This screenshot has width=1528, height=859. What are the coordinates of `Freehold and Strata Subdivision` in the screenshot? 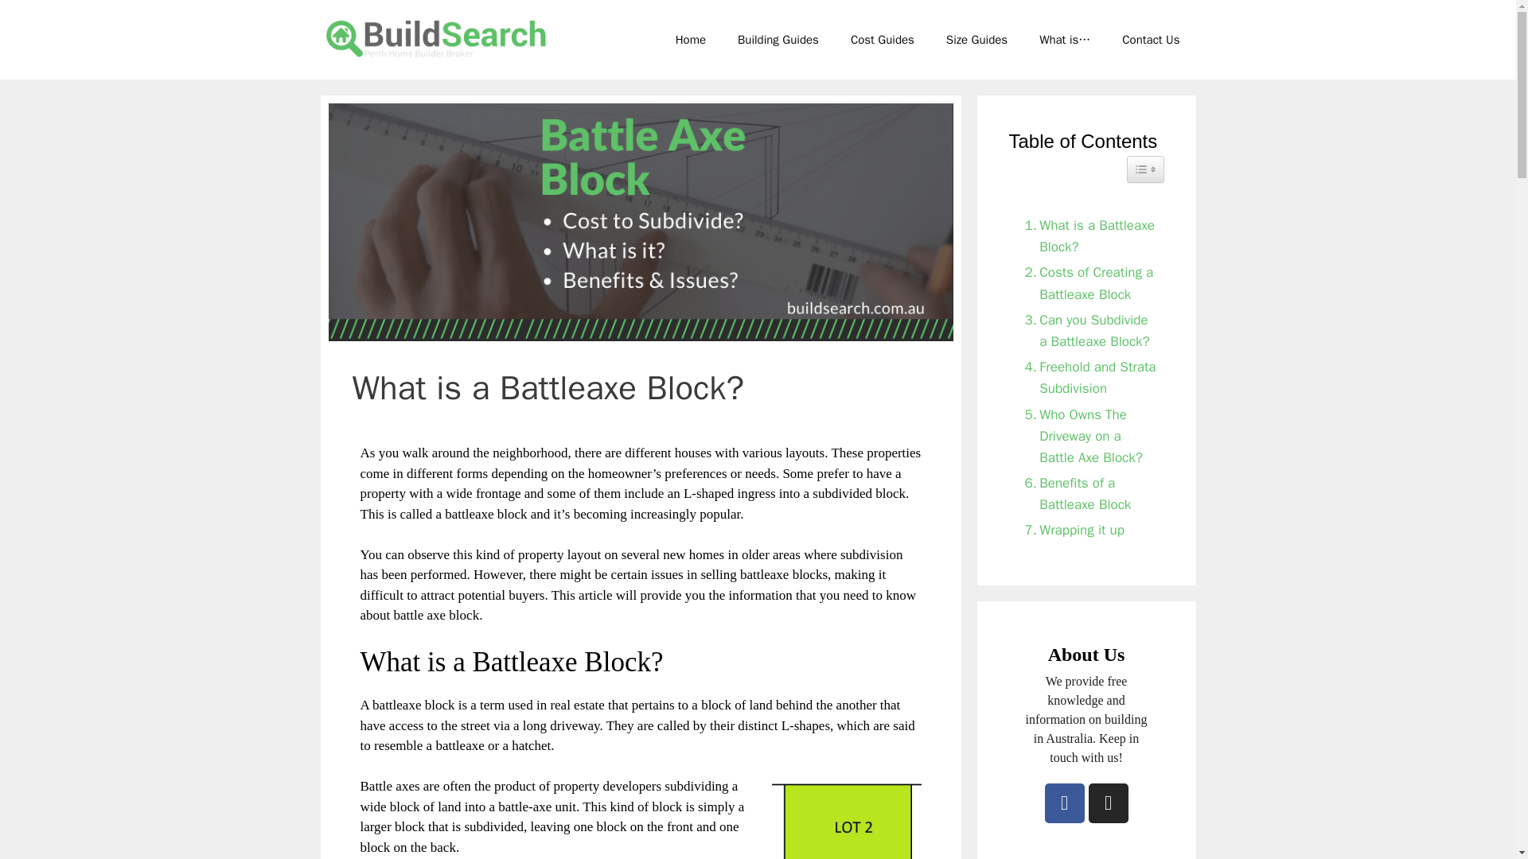 It's located at (1087, 378).